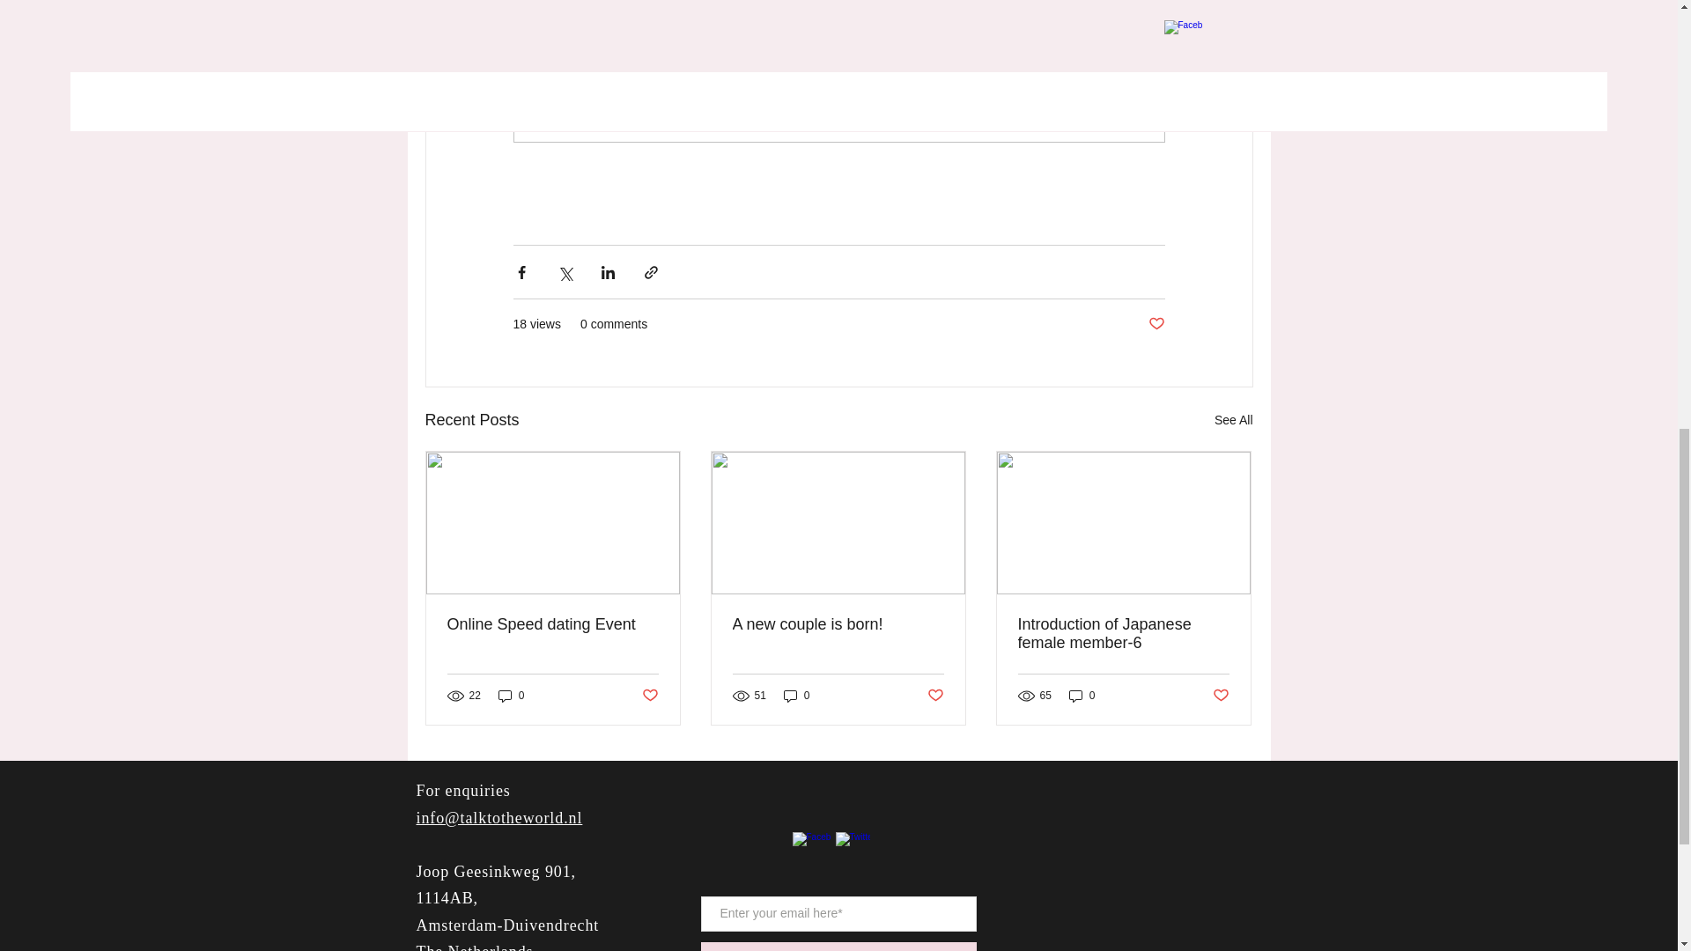 Image resolution: width=1691 pixels, height=951 pixels. I want to click on Post not marked as liked, so click(648, 696).